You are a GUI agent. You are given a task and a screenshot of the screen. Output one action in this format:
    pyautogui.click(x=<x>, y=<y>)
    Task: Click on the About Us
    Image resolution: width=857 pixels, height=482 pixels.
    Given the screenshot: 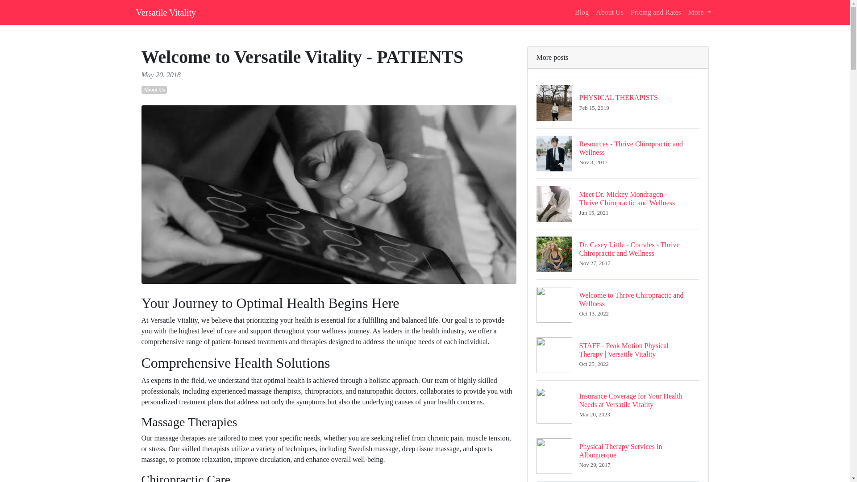 What is the action you would take?
    pyautogui.click(x=700, y=12)
    